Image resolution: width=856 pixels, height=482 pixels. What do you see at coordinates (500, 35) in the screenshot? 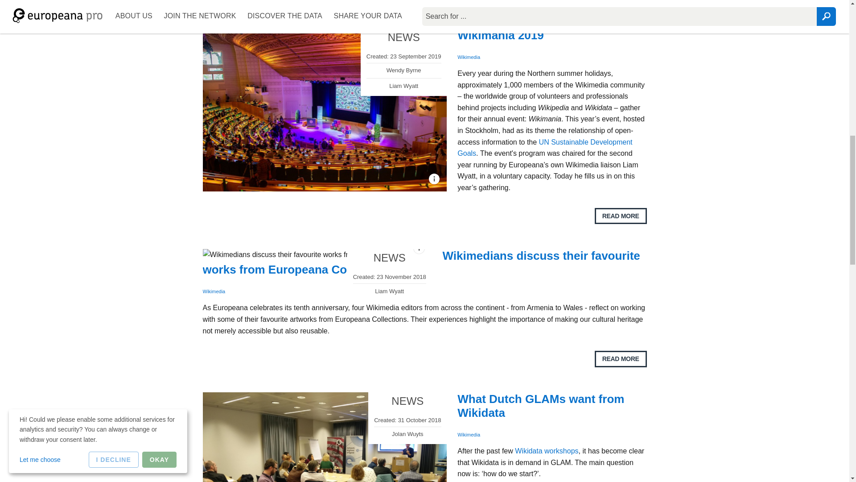
I see `Wikimania 2019` at bounding box center [500, 35].